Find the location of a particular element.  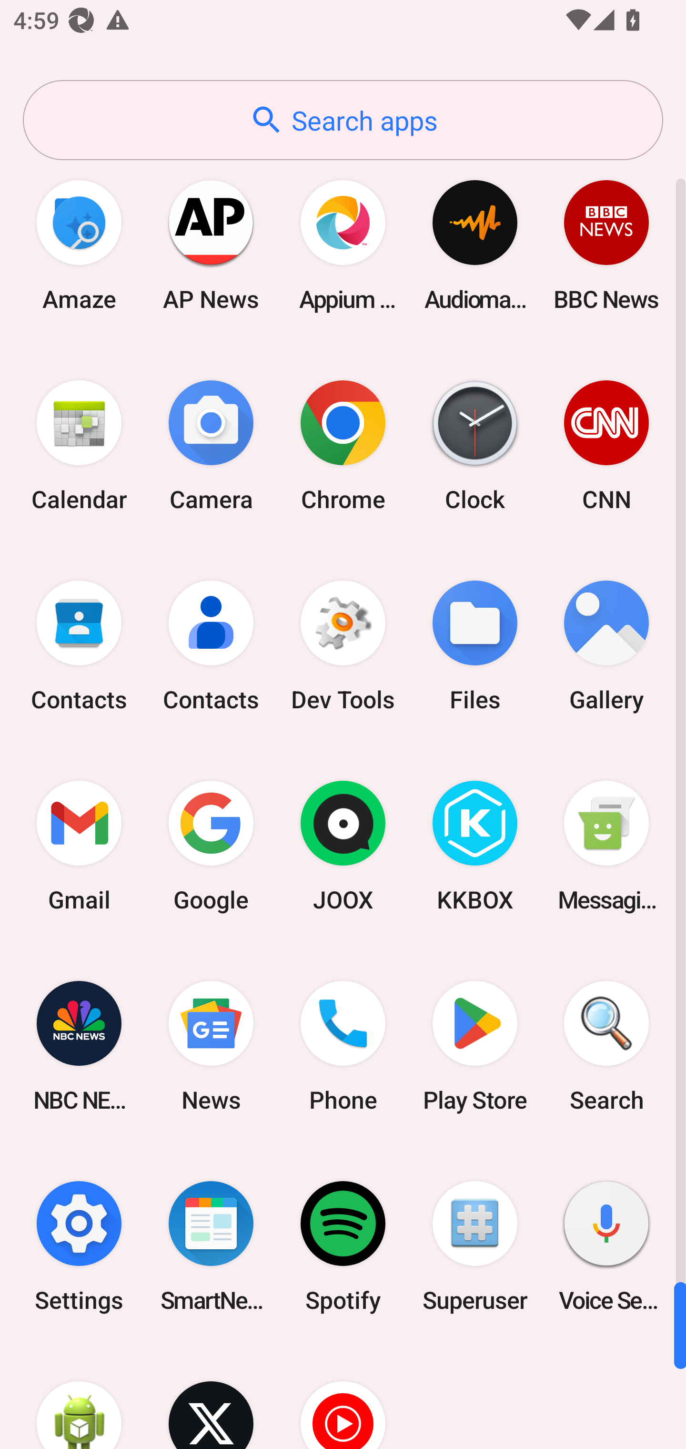

Clock is located at coordinates (474, 445).